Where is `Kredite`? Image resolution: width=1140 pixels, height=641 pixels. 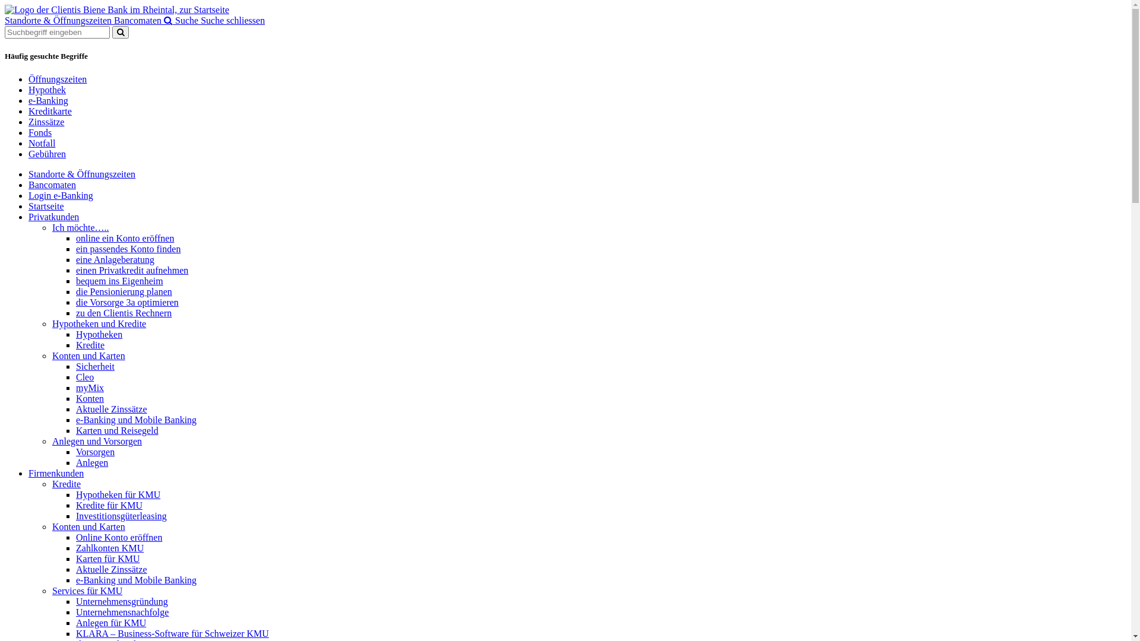 Kredite is located at coordinates (601, 345).